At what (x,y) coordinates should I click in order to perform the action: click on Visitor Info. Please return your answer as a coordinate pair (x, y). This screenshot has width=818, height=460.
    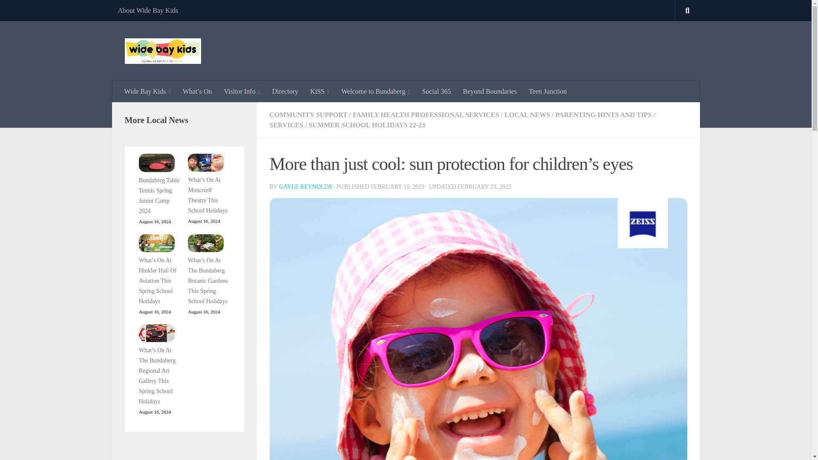
    Looking at the image, I should click on (242, 91).